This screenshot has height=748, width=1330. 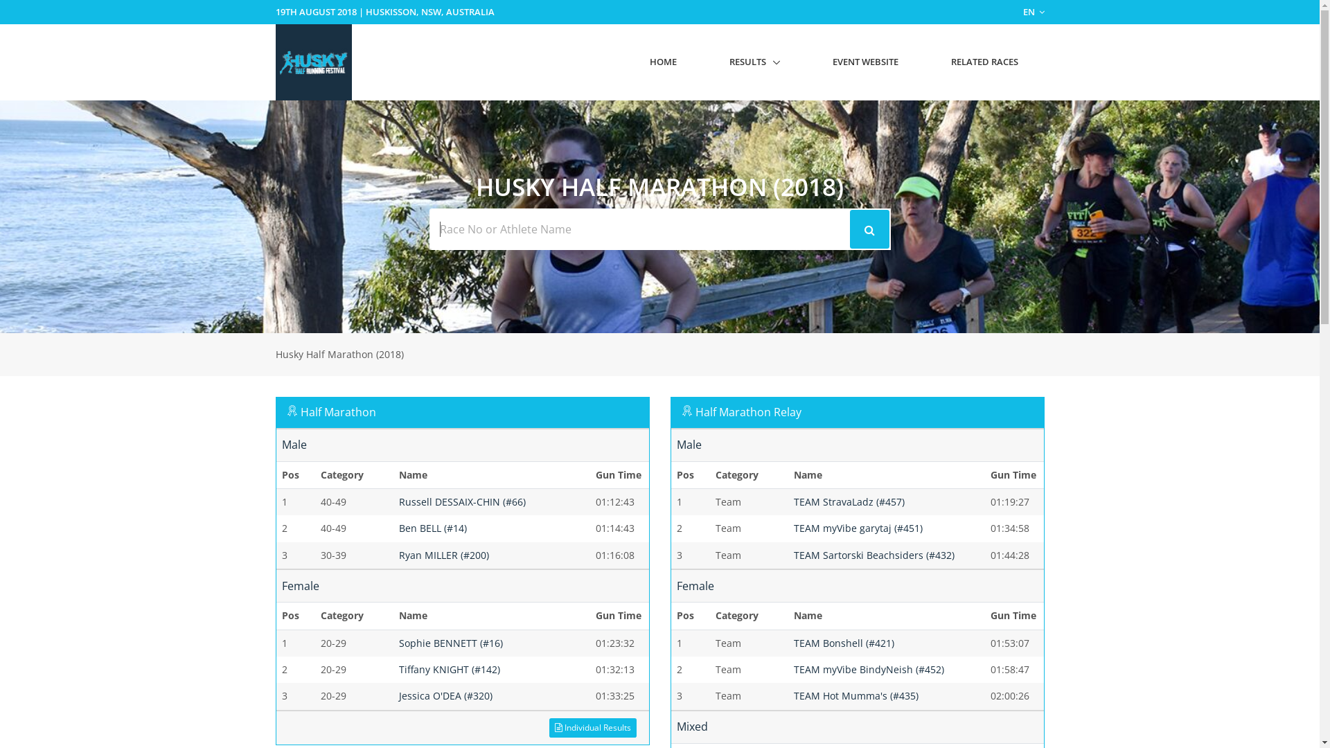 I want to click on TEAM Hot Mumma's (#435), so click(x=856, y=695).